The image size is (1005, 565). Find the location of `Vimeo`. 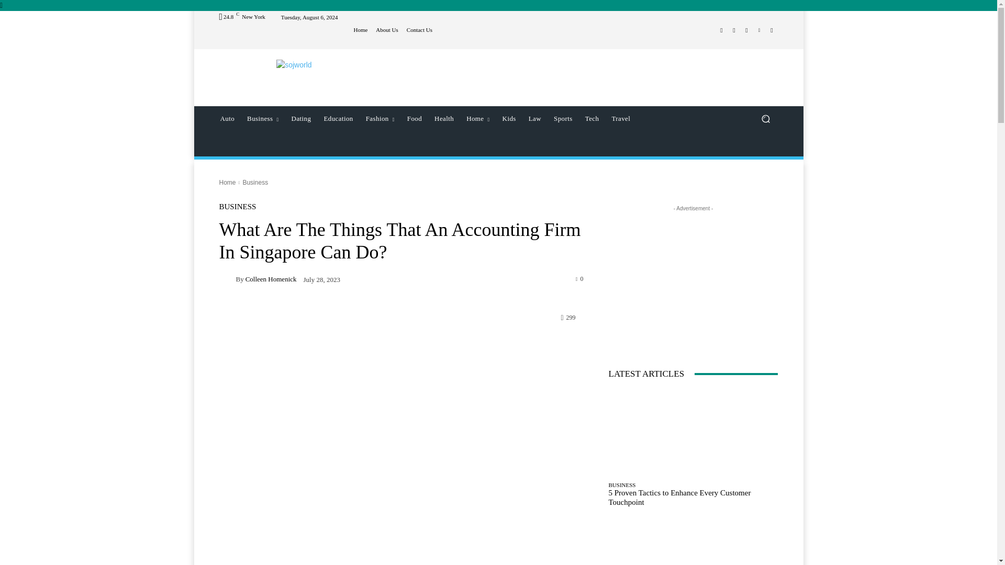

Vimeo is located at coordinates (759, 30).